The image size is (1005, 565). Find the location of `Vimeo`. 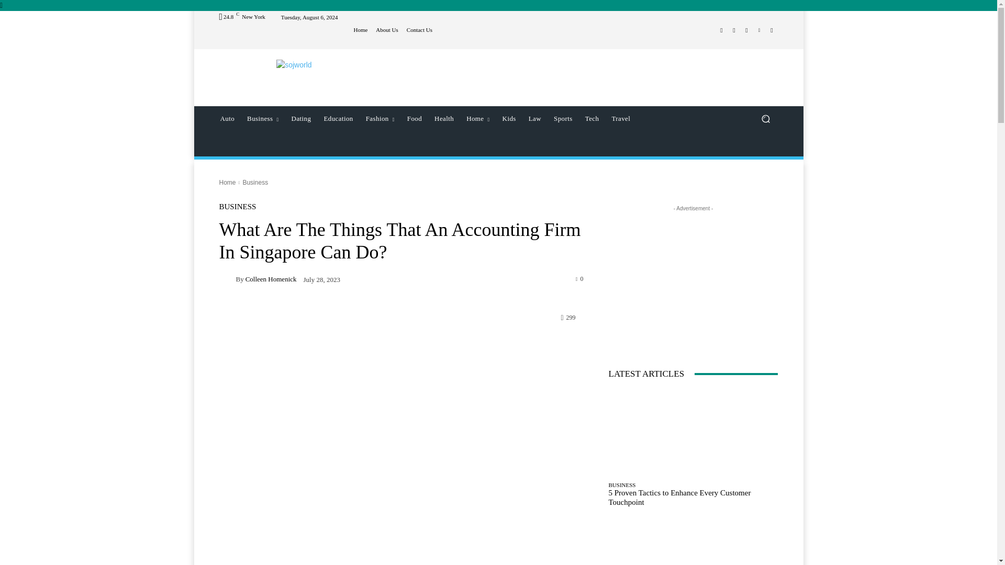

Vimeo is located at coordinates (759, 30).